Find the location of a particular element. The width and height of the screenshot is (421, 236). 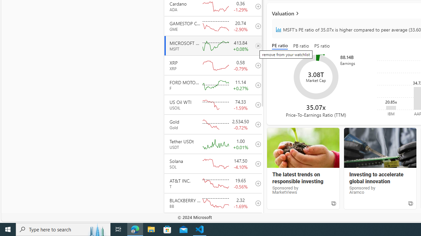

remove from your watchlist is located at coordinates (256, 45).